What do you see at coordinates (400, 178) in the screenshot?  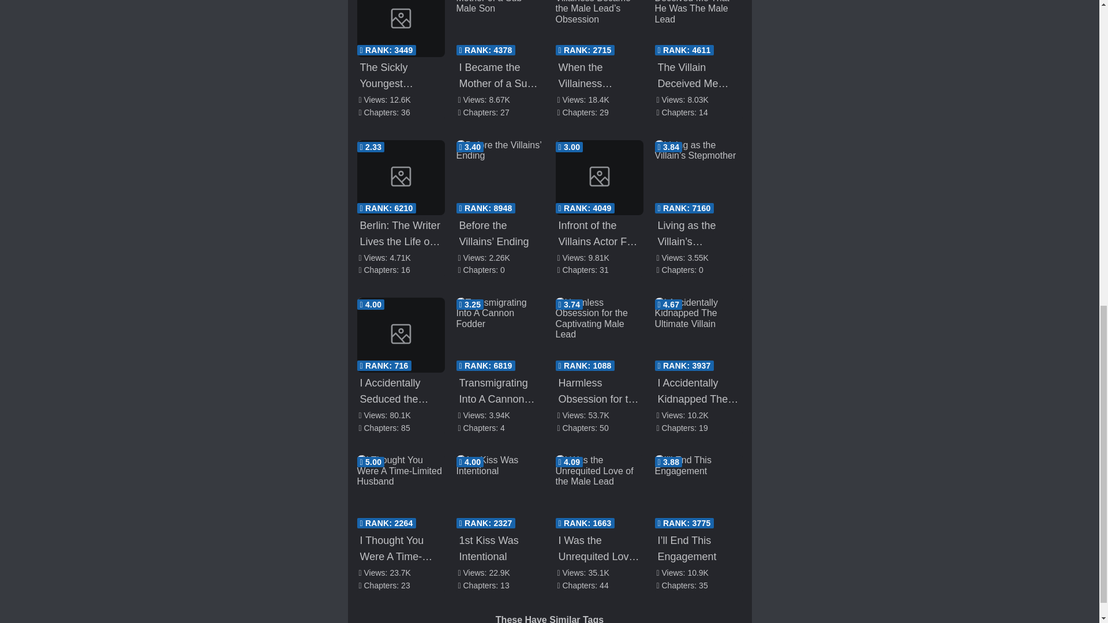 I see `Berlin: The Writer Lives the Life of a Time-limited Villain` at bounding box center [400, 178].